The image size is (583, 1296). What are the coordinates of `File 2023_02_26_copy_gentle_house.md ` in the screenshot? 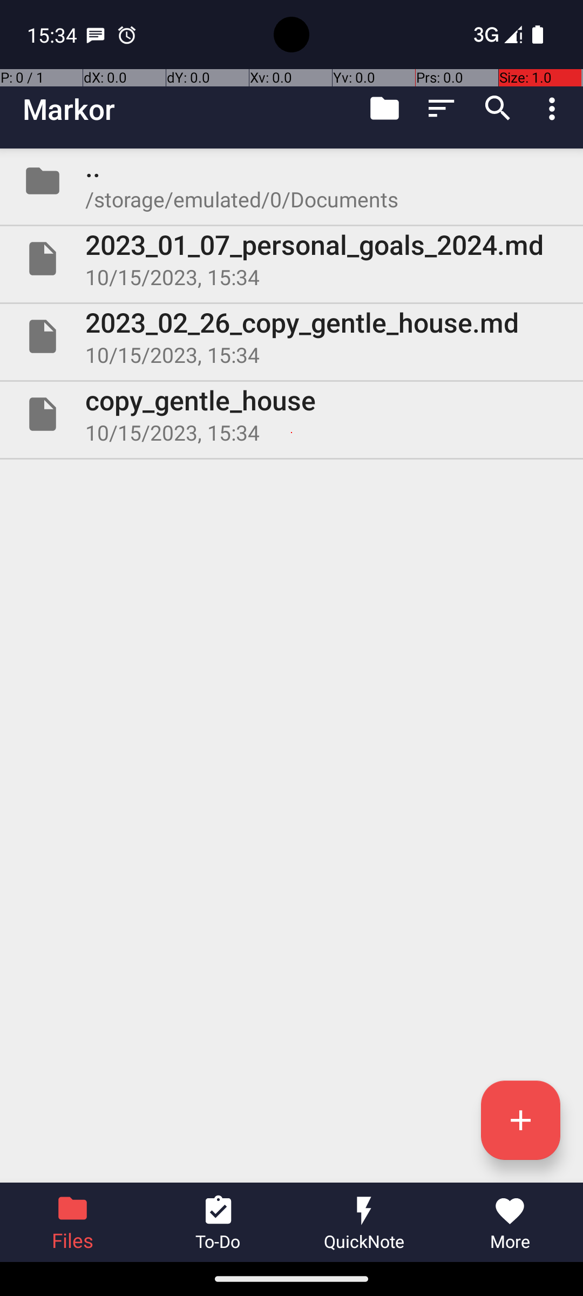 It's located at (291, 336).